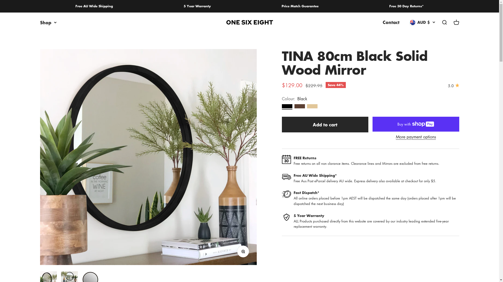 Image resolution: width=503 pixels, height=282 pixels. What do you see at coordinates (305, 158) in the screenshot?
I see `FREE Returns` at bounding box center [305, 158].